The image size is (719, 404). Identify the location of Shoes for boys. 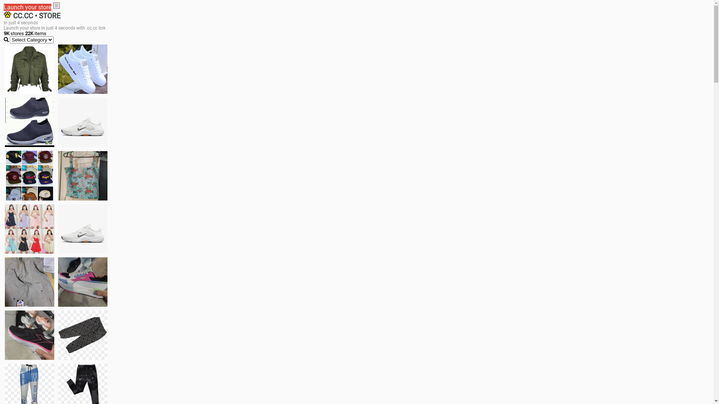
(83, 122).